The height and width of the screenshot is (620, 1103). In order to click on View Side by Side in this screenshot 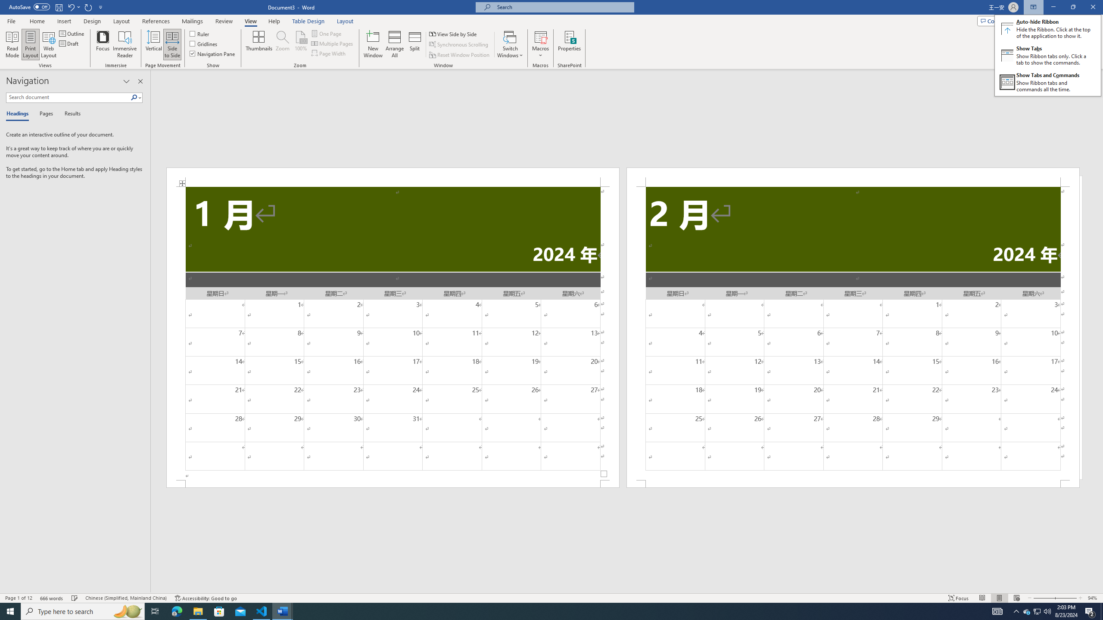, I will do `click(454, 34)`.